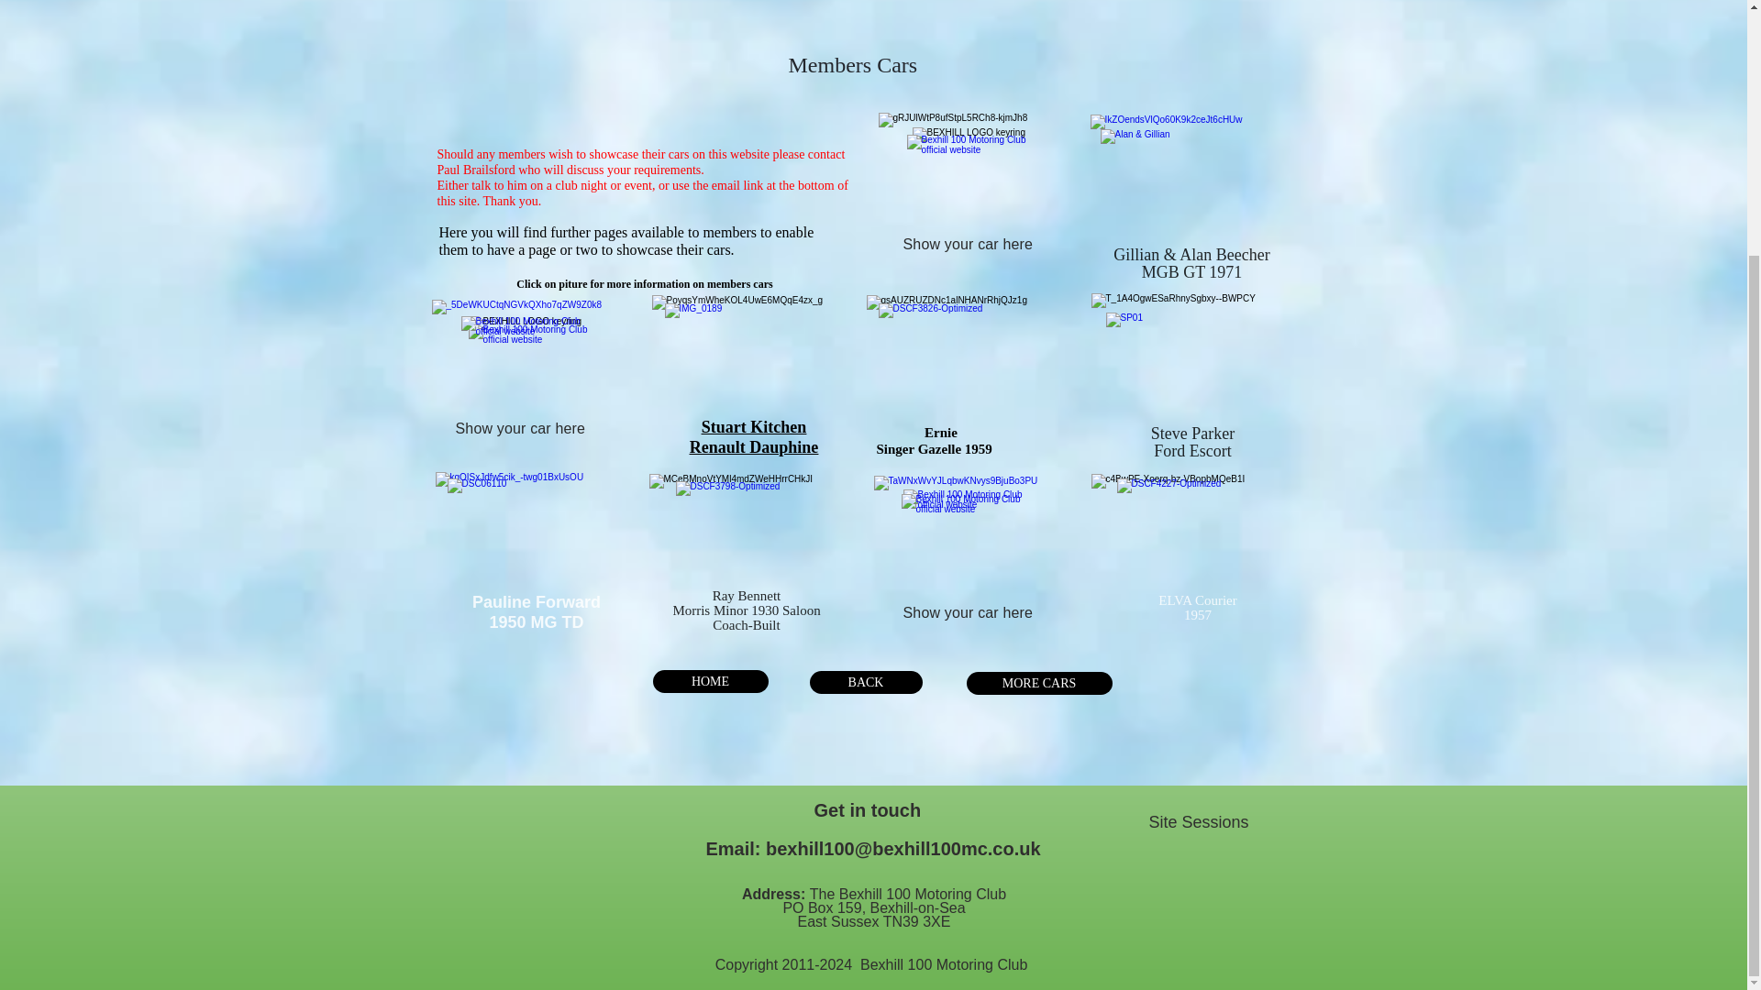 This screenshot has width=1761, height=990. What do you see at coordinates (1040, 684) in the screenshot?
I see `MORE CARS` at bounding box center [1040, 684].